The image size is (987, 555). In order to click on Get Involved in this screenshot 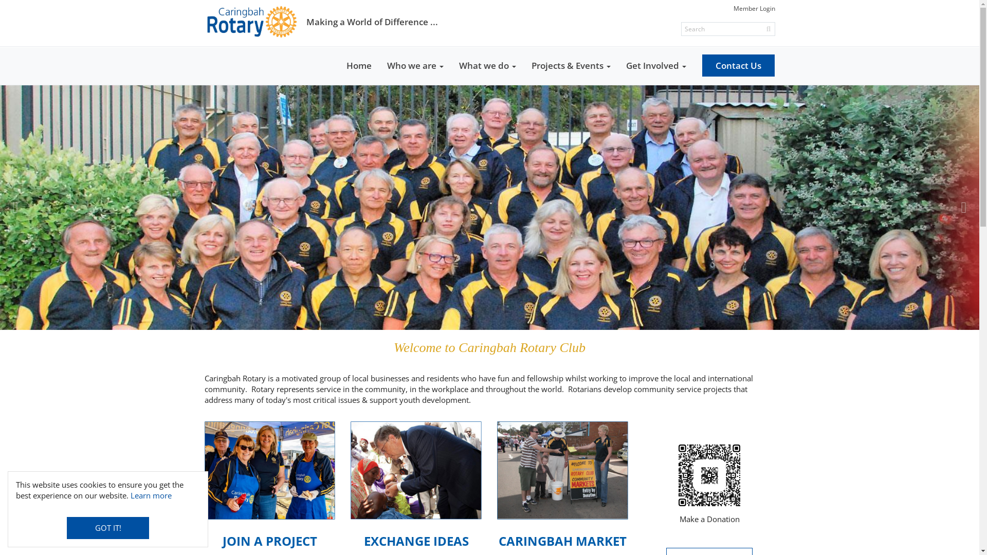, I will do `click(656, 66)`.